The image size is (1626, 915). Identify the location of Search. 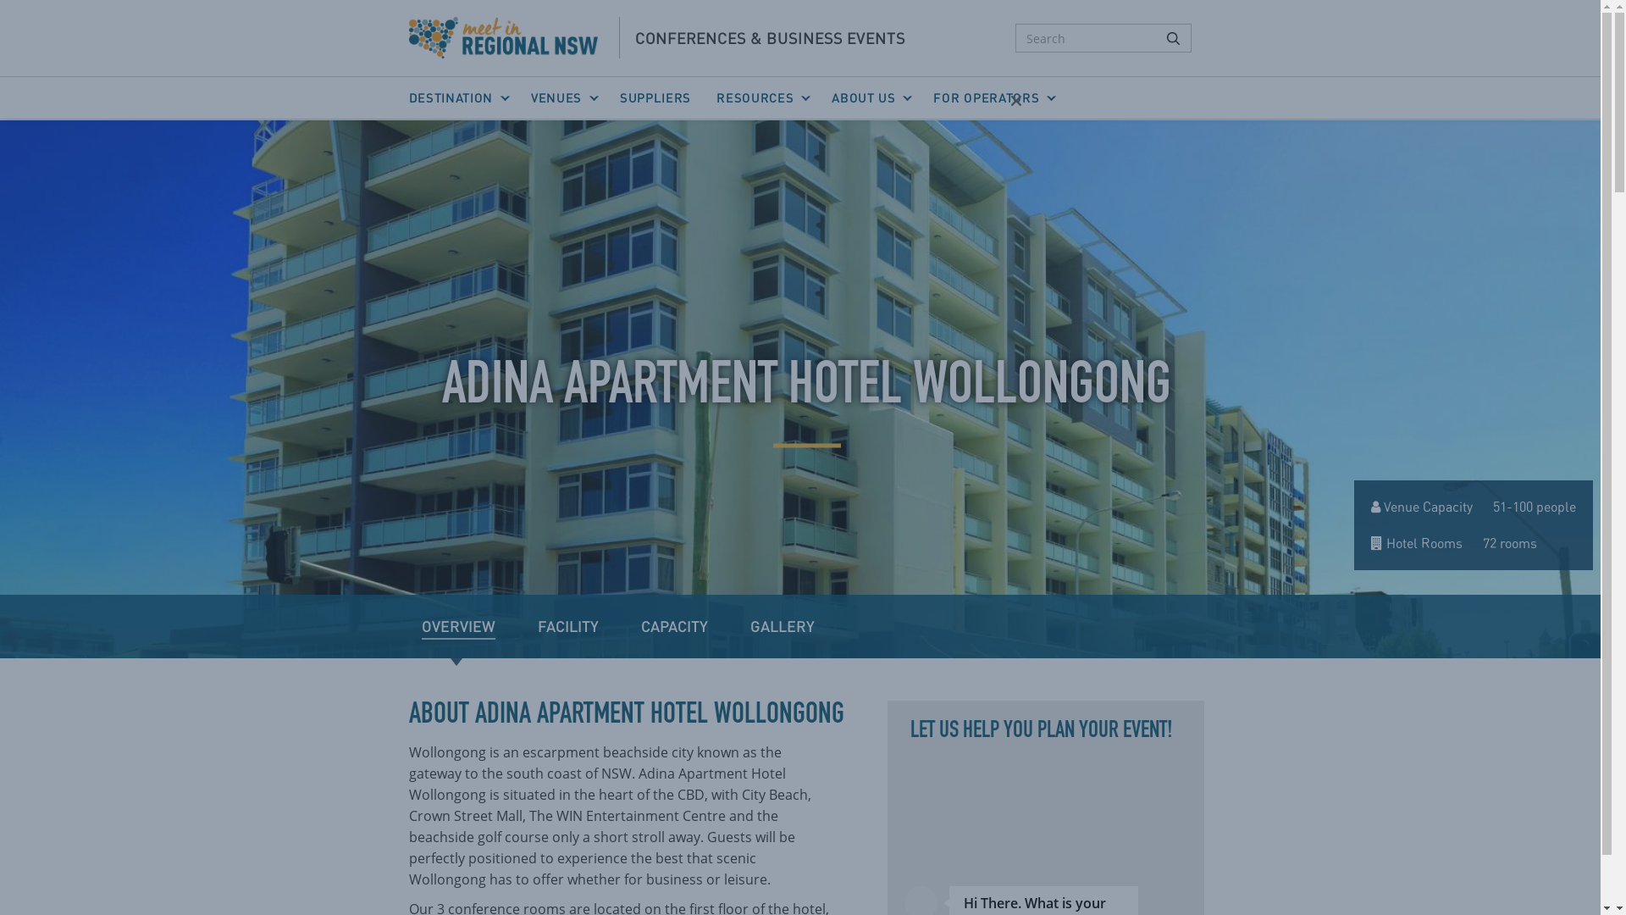
(1173, 38).